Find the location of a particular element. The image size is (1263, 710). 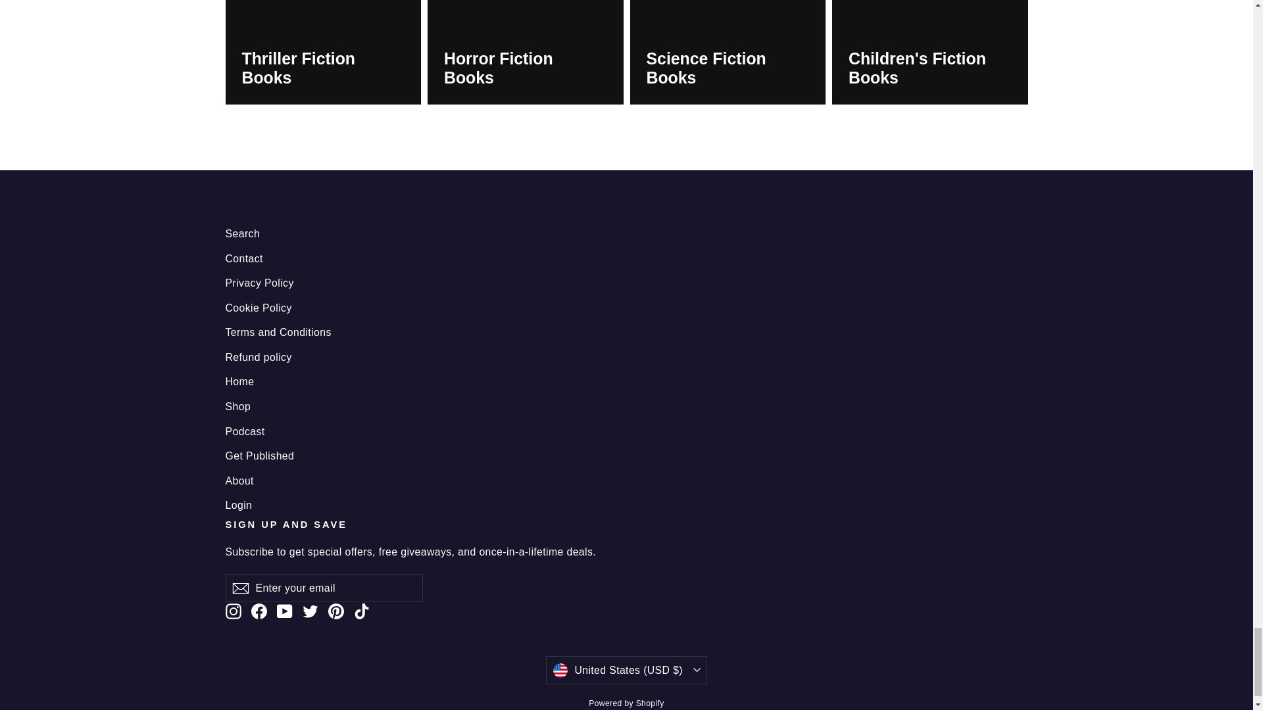

Hangar1publishing on TikTok is located at coordinates (362, 610).